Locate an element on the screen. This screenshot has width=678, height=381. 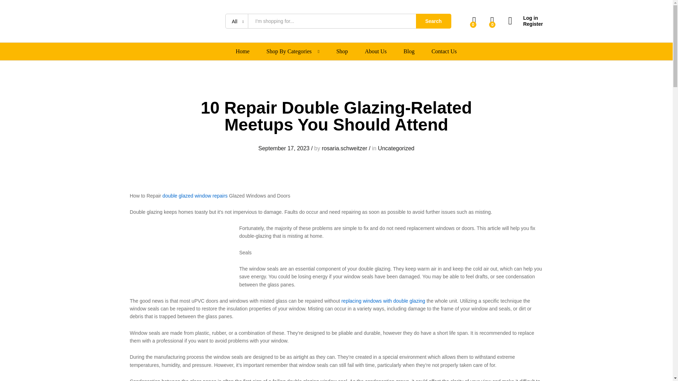
Contact Us is located at coordinates (444, 52).